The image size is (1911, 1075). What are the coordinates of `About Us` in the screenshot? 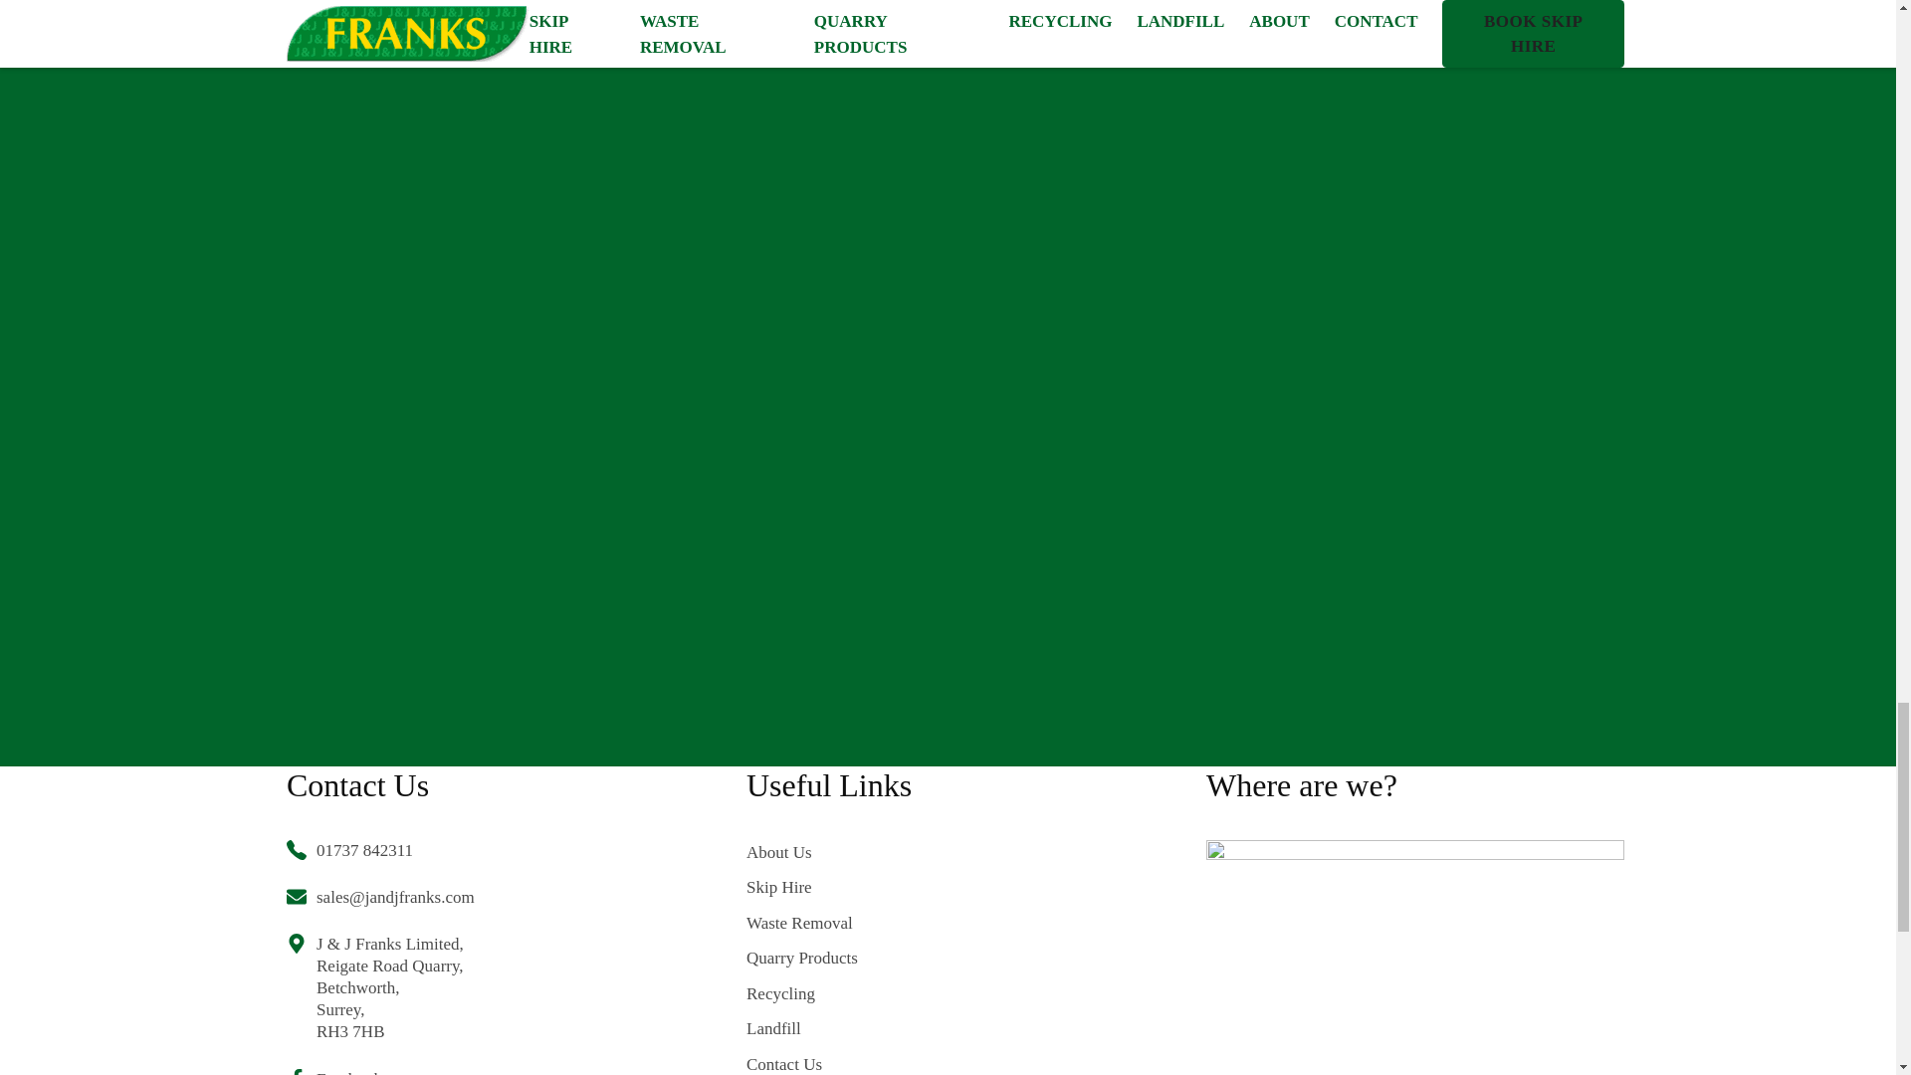 It's located at (856, 852).